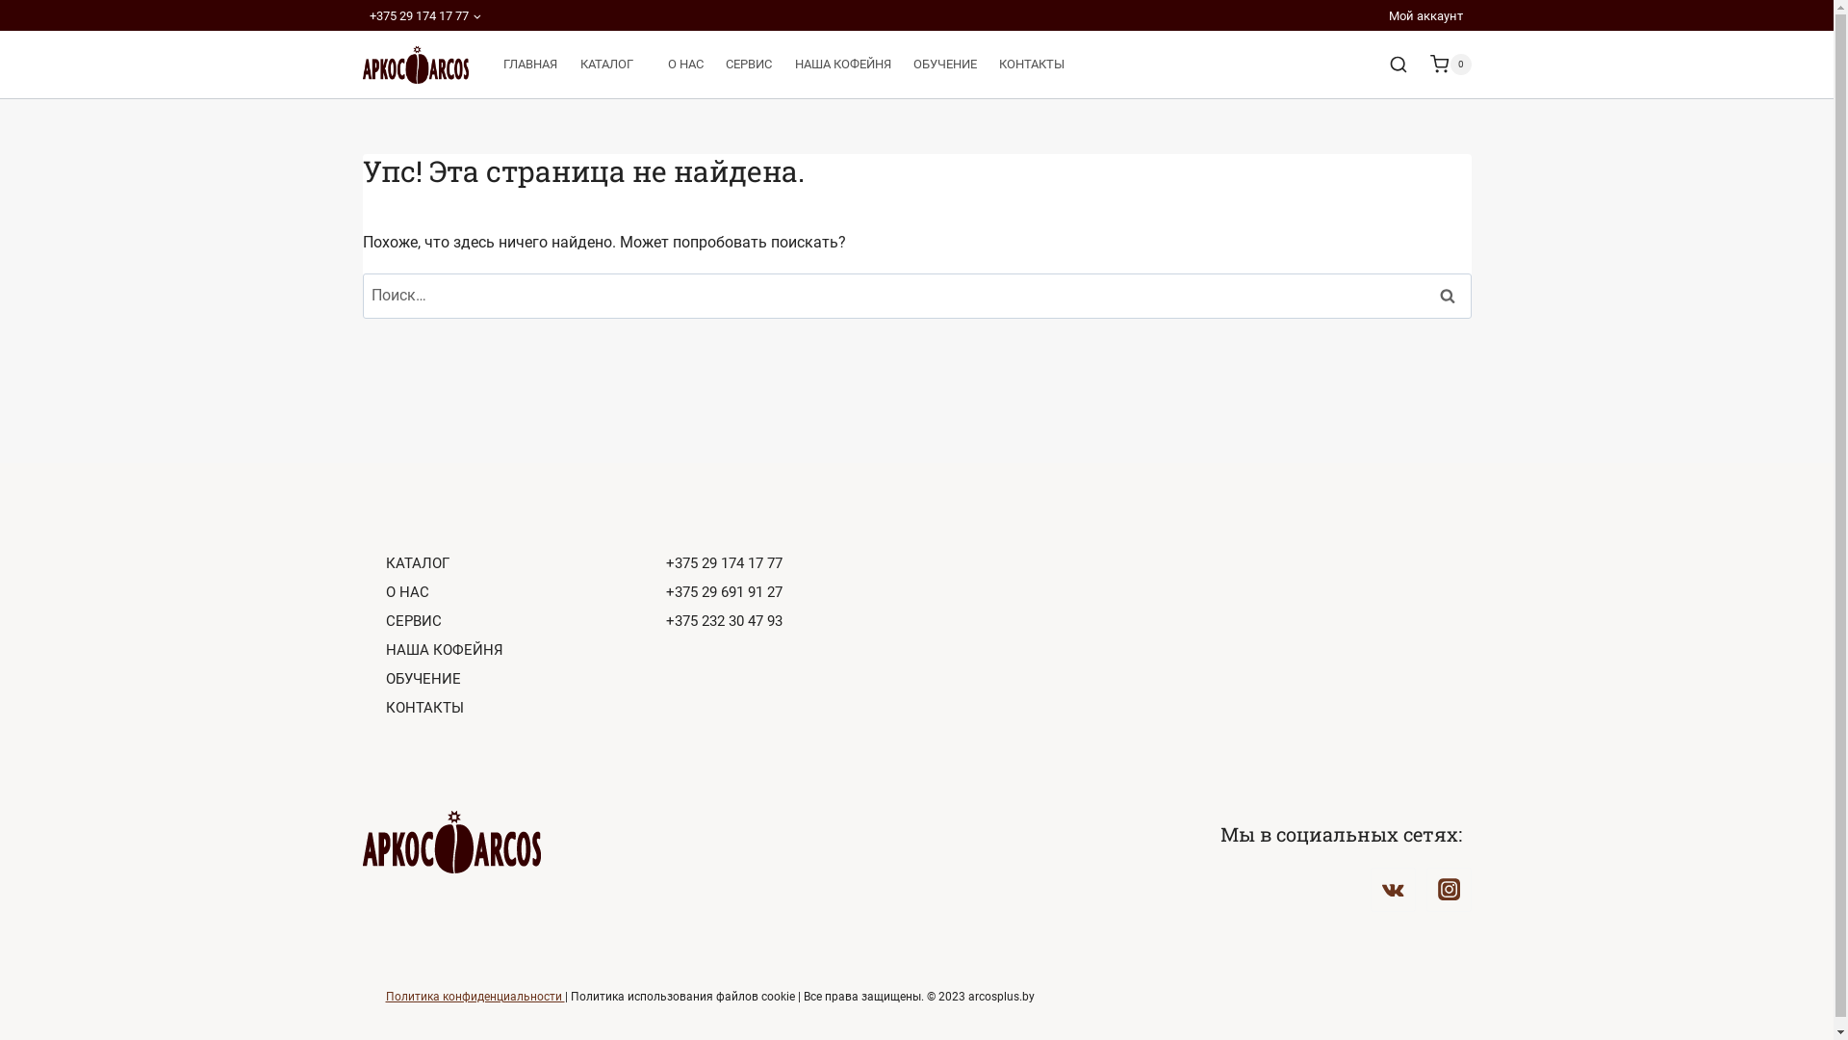 The height and width of the screenshot is (1040, 1848). I want to click on 0, so click(1450, 64).